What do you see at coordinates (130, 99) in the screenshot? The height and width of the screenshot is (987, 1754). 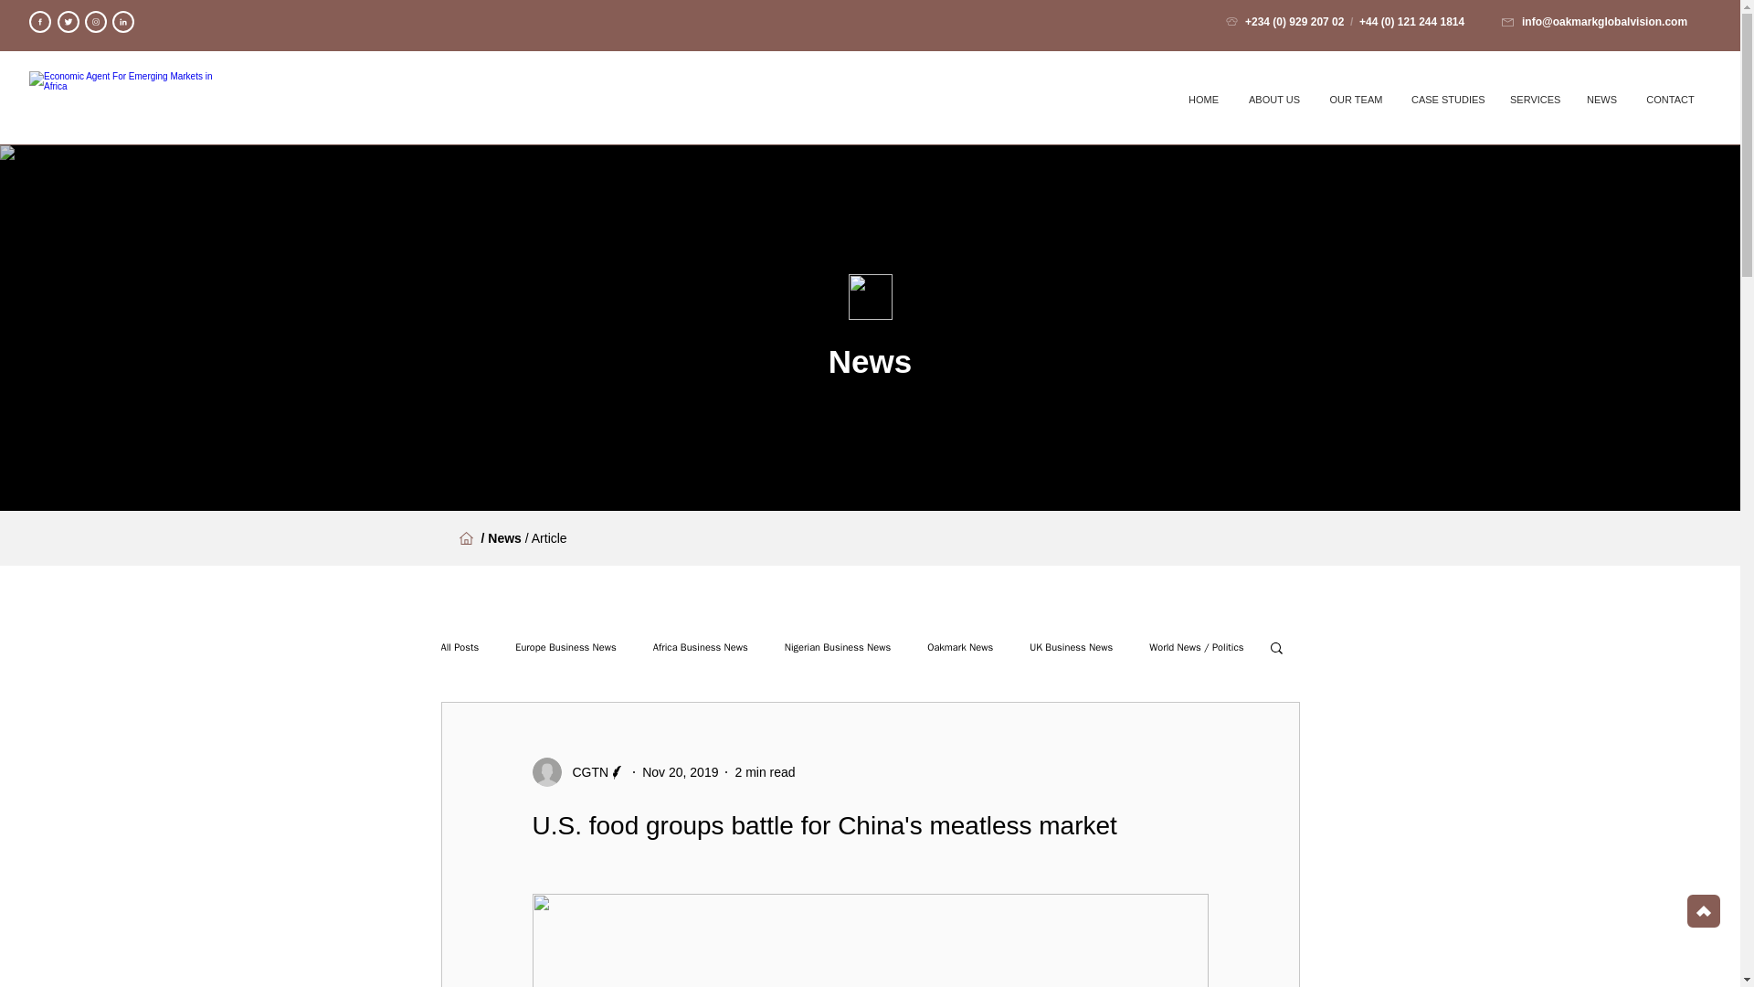 I see `Oakmark Global Vision` at bounding box center [130, 99].